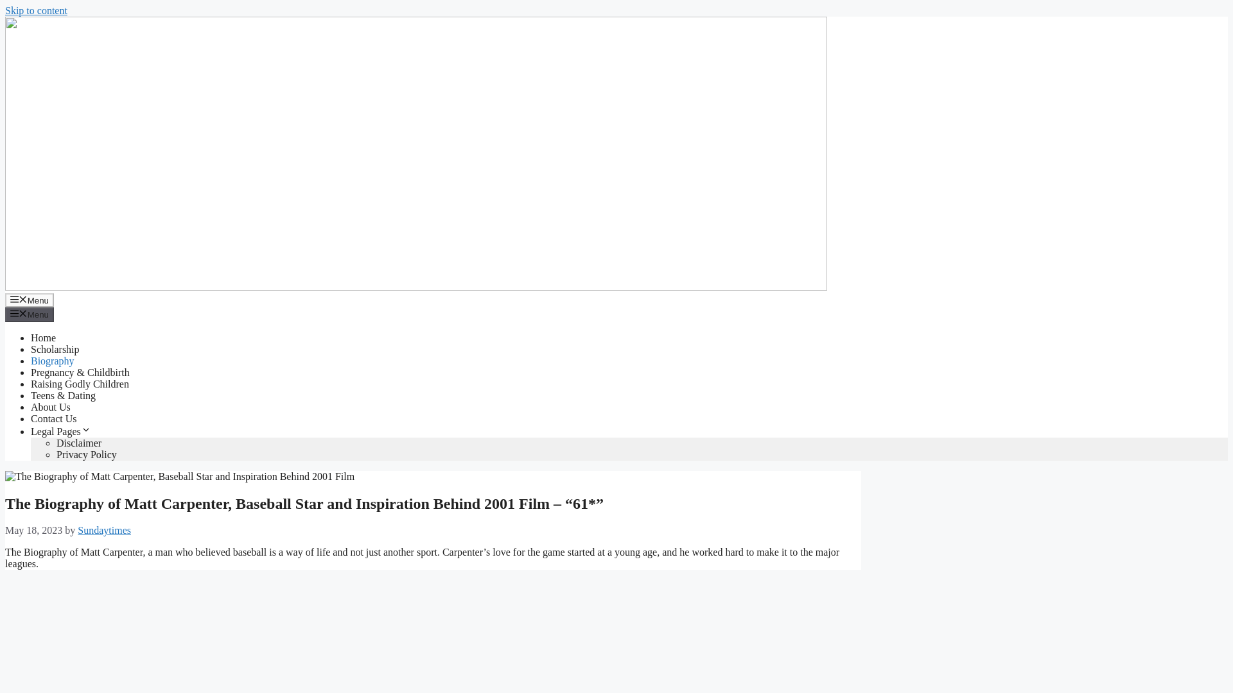 The height and width of the screenshot is (693, 1233). What do you see at coordinates (43, 338) in the screenshot?
I see `Home` at bounding box center [43, 338].